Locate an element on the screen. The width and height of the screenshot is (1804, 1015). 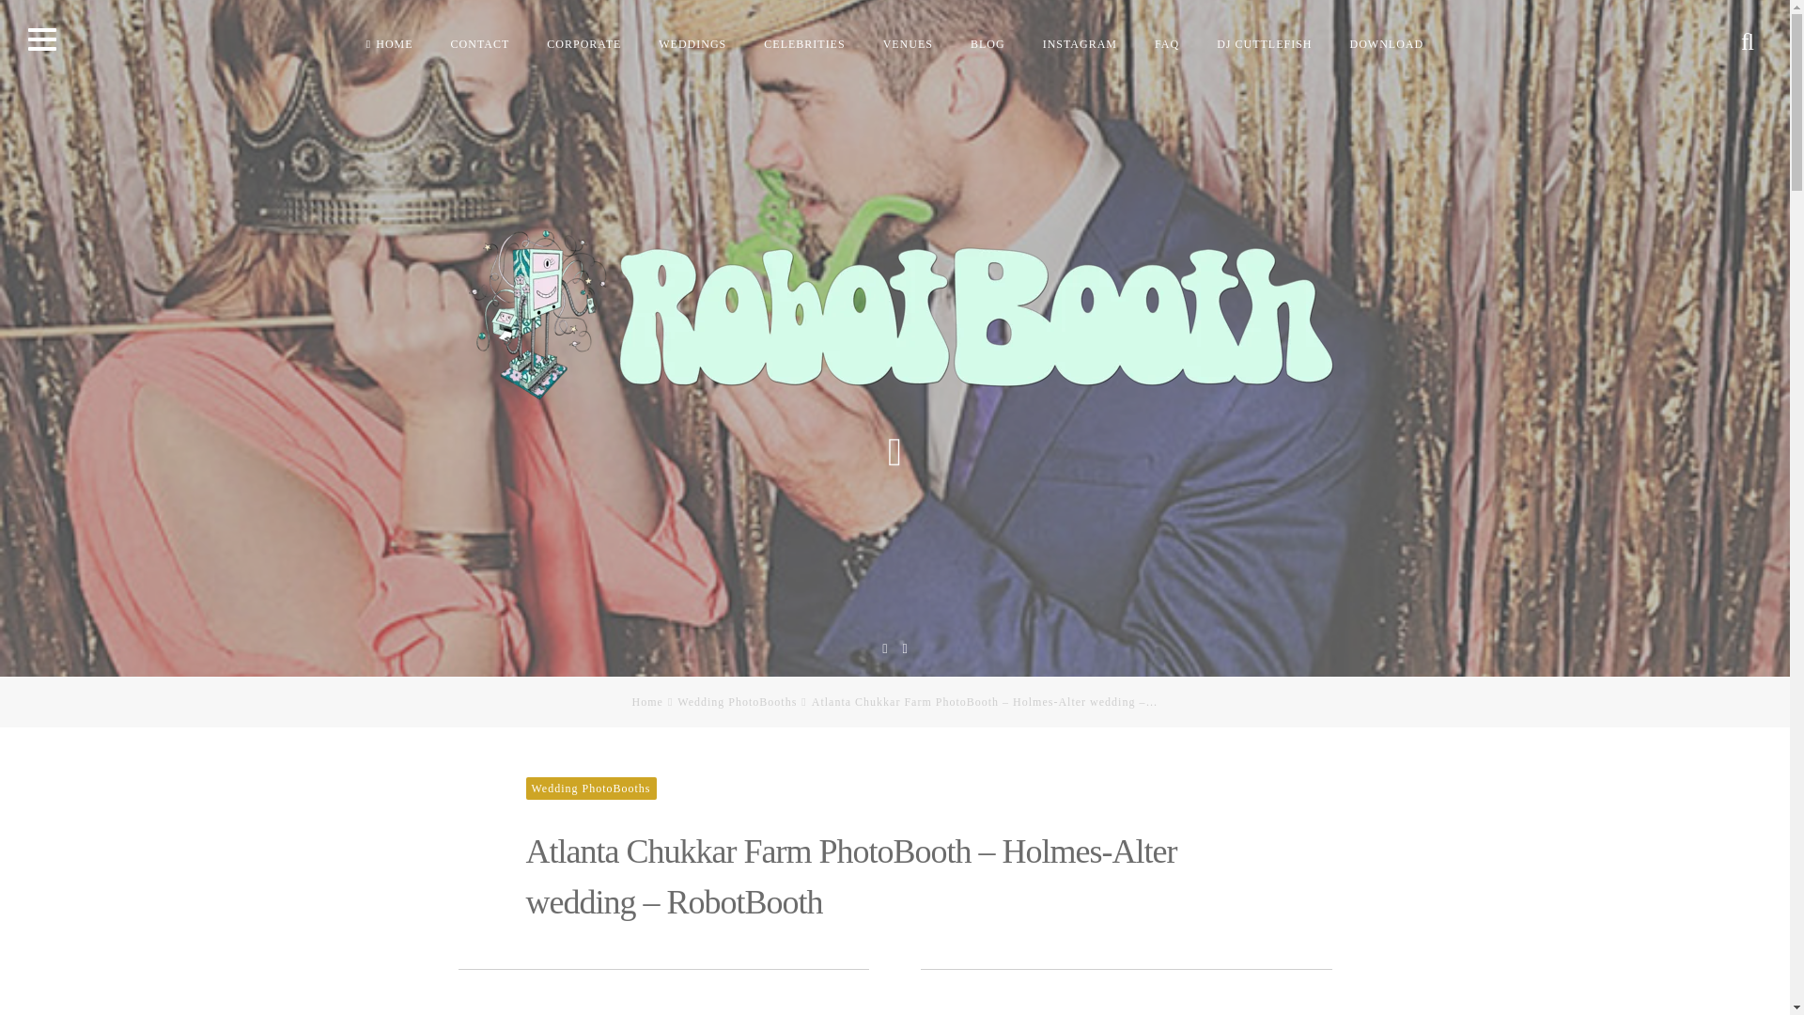
YouTube is located at coordinates (885, 648).